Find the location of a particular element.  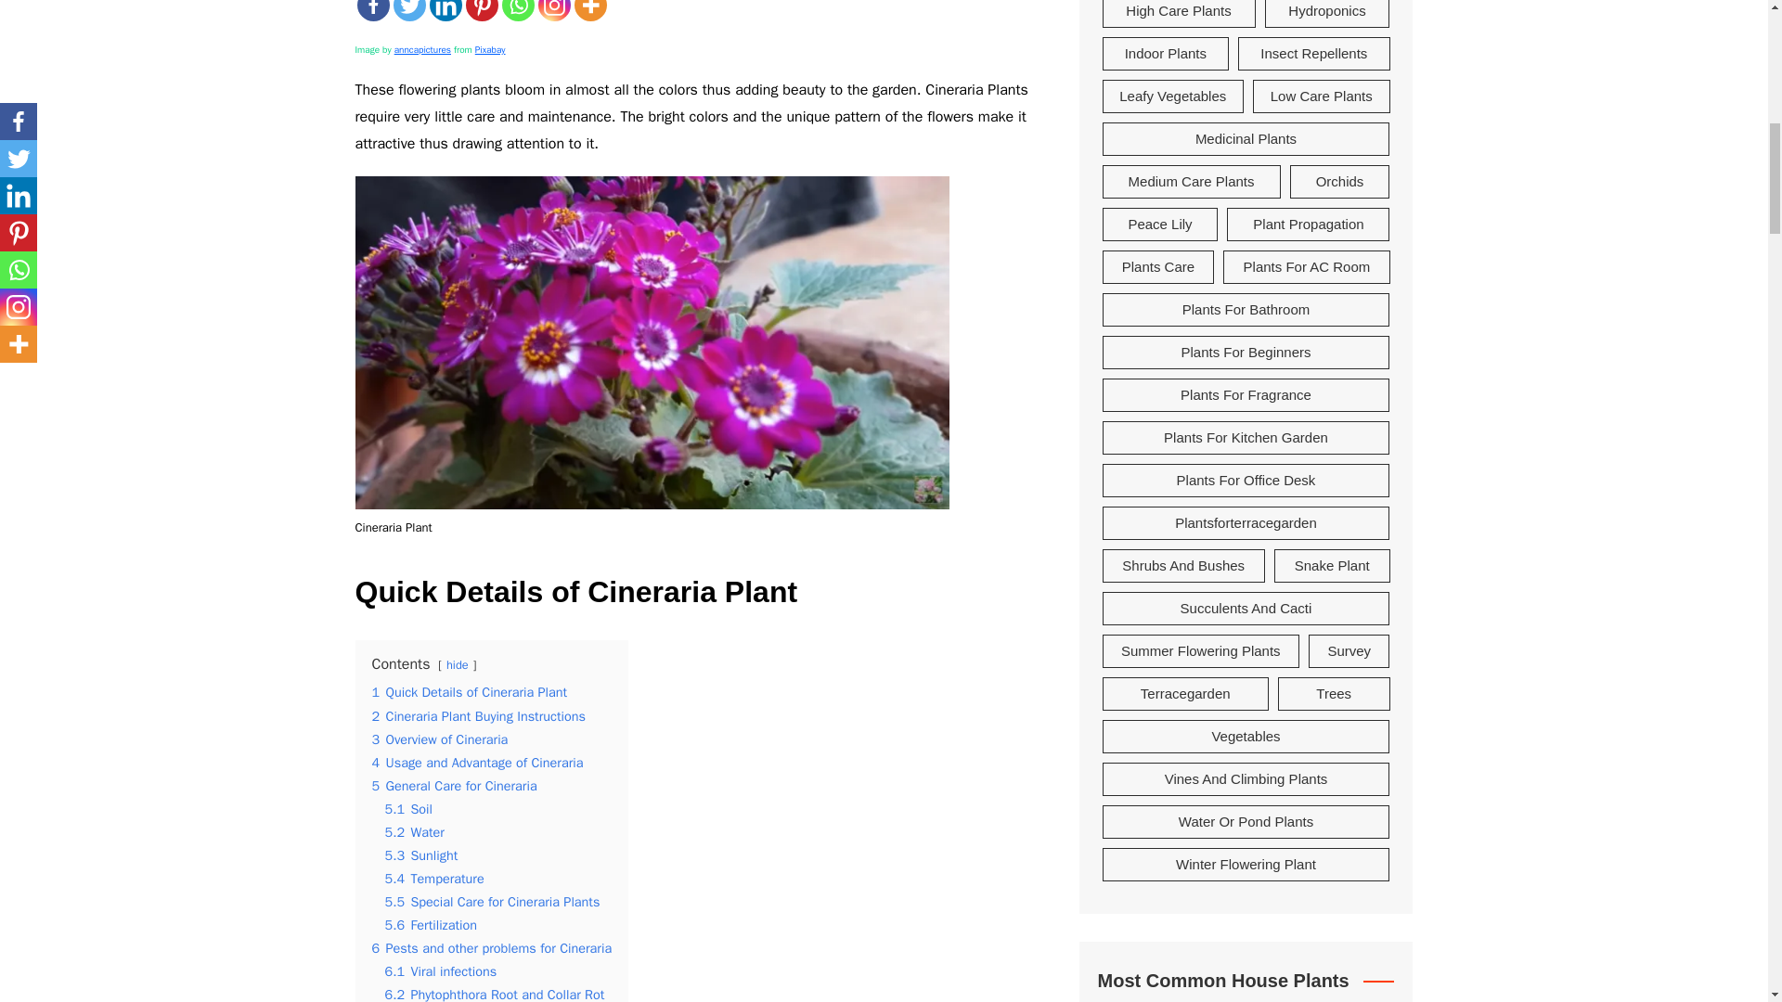

Instagram is located at coordinates (553, 10).